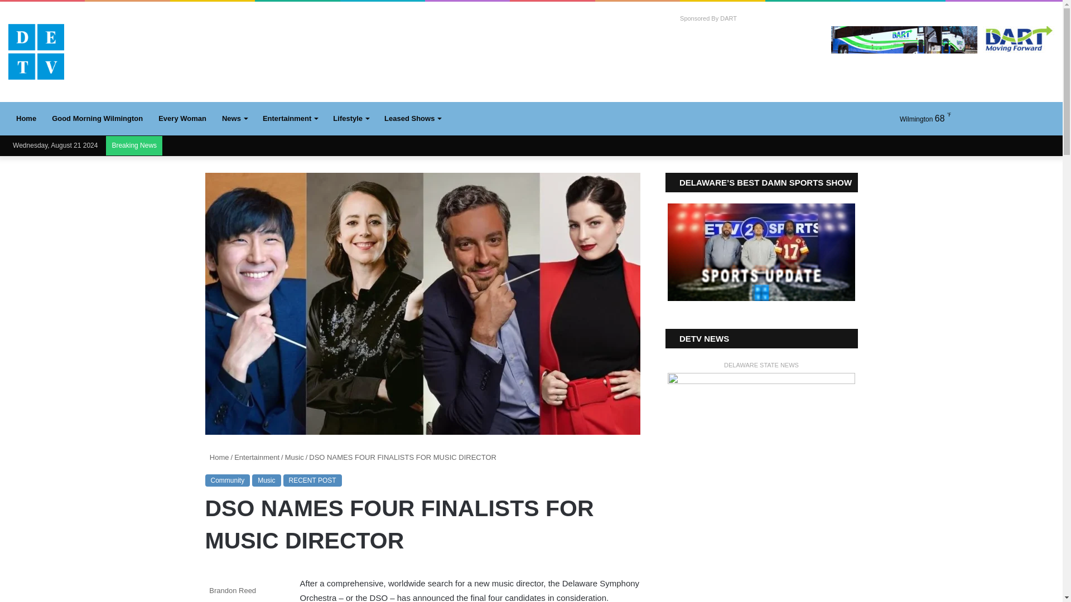 The width and height of the screenshot is (1071, 602). Describe the element at coordinates (708, 18) in the screenshot. I see `Sponsored By DART` at that location.